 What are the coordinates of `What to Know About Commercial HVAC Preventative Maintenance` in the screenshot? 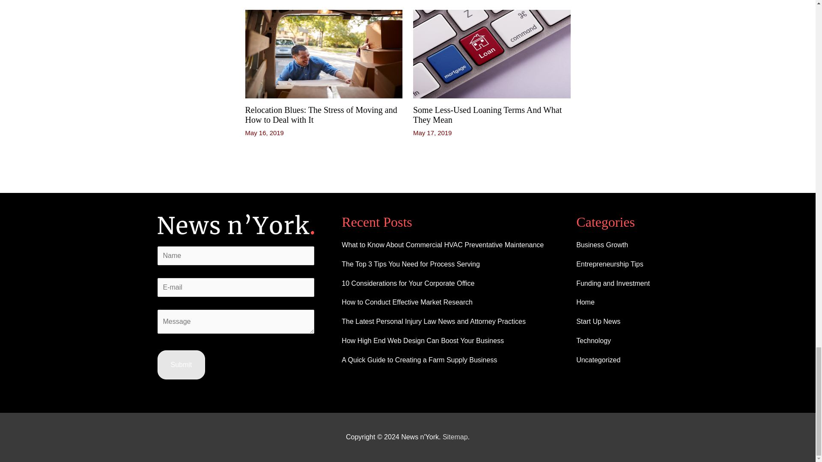 It's located at (443, 245).